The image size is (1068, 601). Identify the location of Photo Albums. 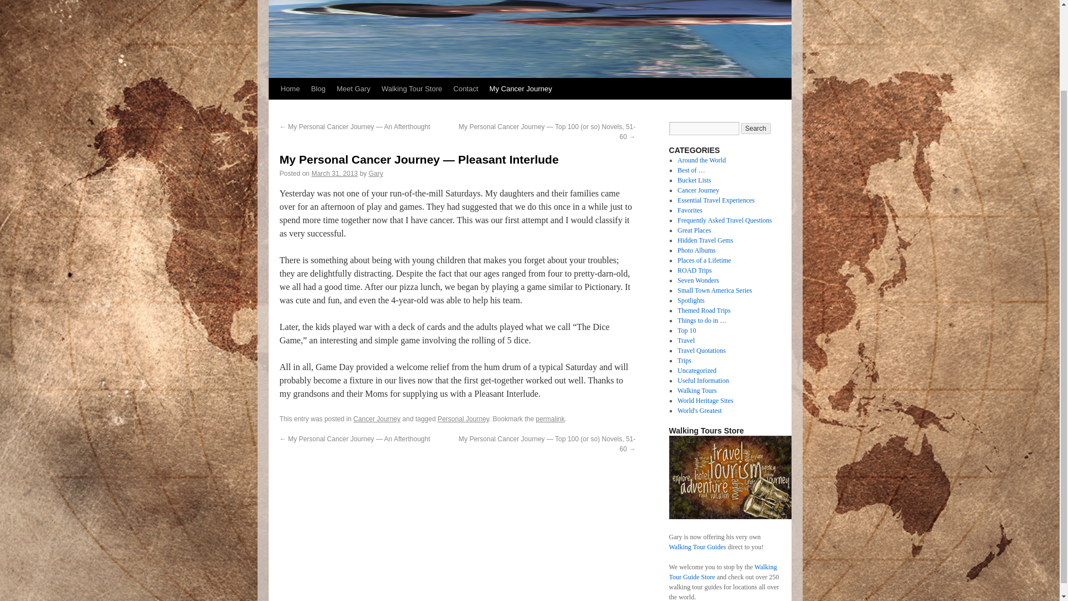
(696, 250).